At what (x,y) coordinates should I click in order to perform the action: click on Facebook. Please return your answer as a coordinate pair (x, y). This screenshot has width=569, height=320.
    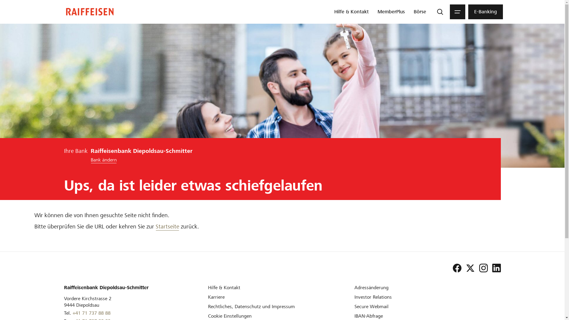
    Looking at the image, I should click on (455, 268).